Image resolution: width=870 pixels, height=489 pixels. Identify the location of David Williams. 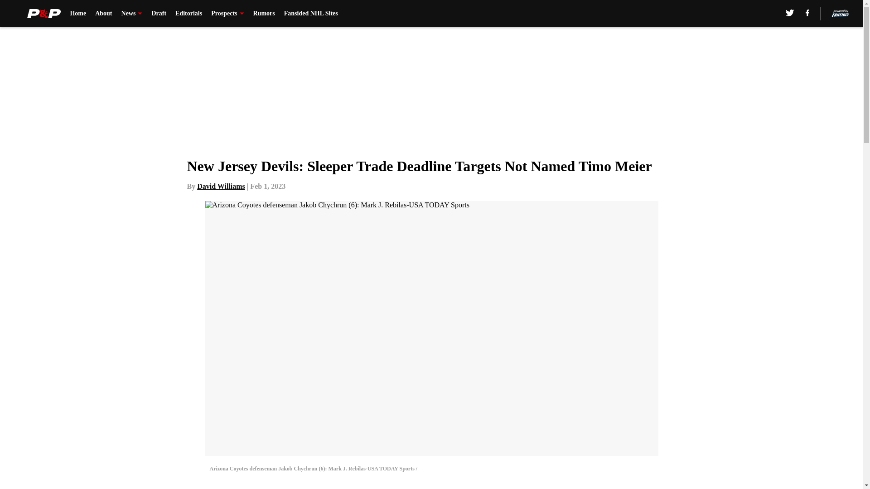
(221, 186).